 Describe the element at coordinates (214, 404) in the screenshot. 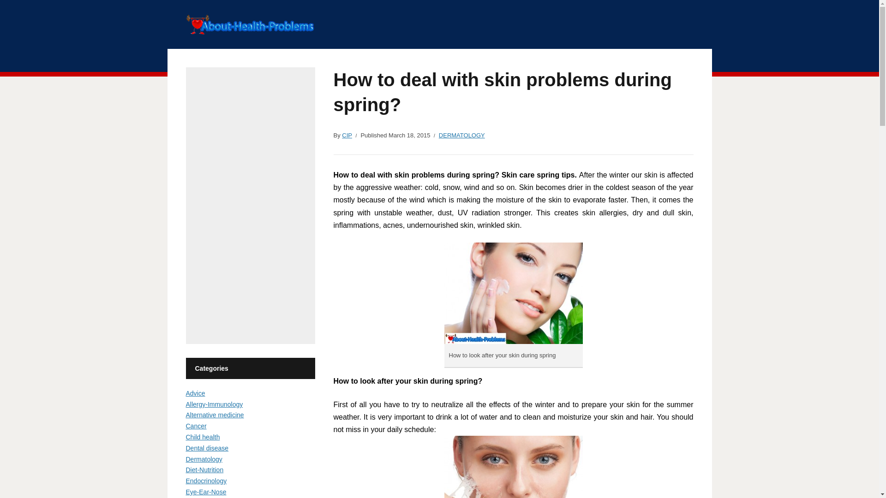

I see `Allergy-Immunology` at that location.